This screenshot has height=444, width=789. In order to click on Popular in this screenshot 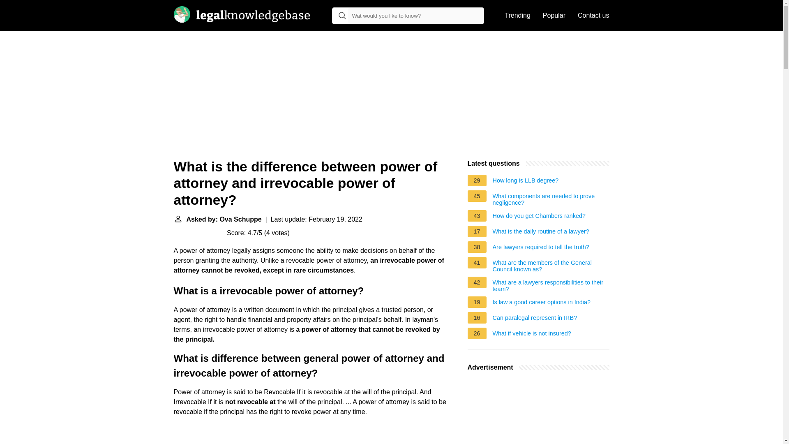, I will do `click(554, 16)`.